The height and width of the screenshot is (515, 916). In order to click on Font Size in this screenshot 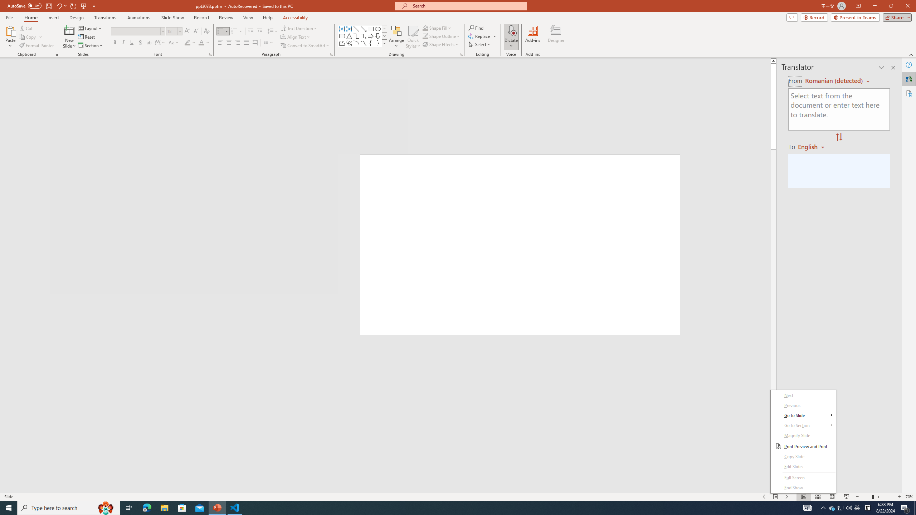, I will do `click(172, 31)`.